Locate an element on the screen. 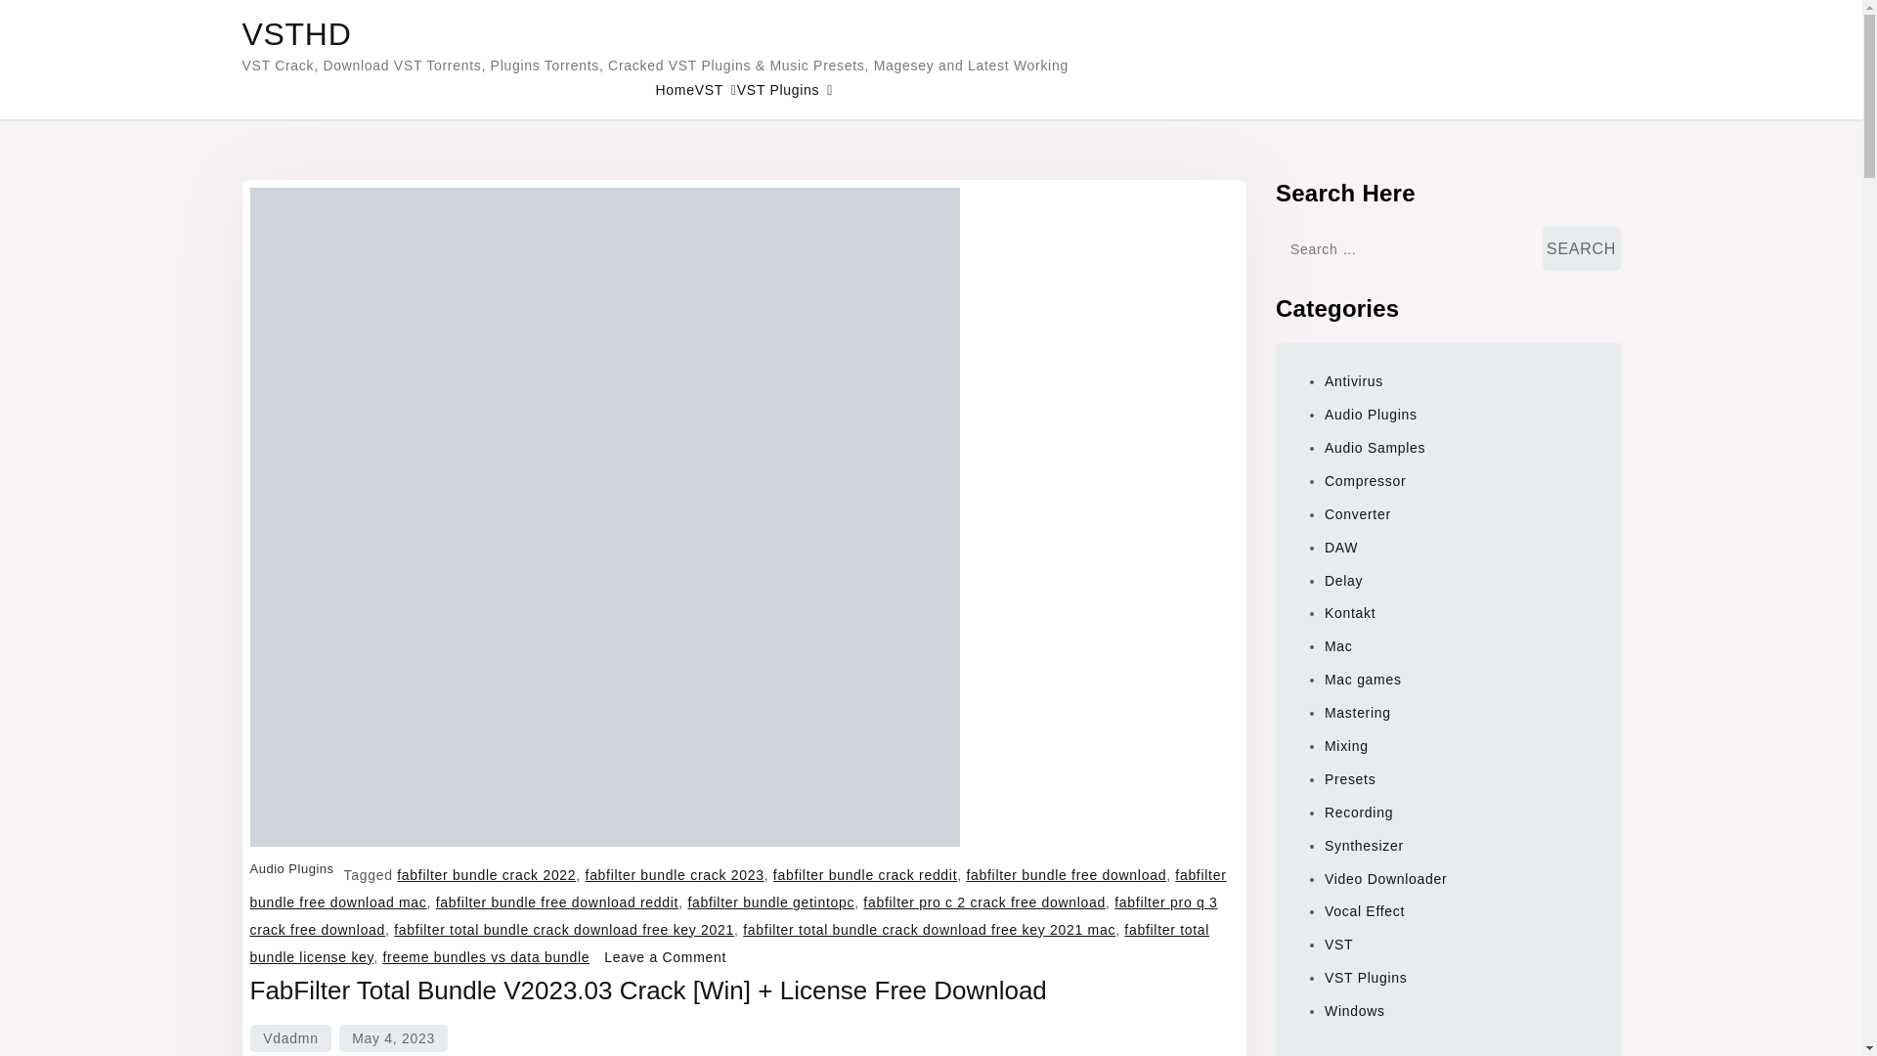 This screenshot has width=1877, height=1056. Kontakt is located at coordinates (111, 289).